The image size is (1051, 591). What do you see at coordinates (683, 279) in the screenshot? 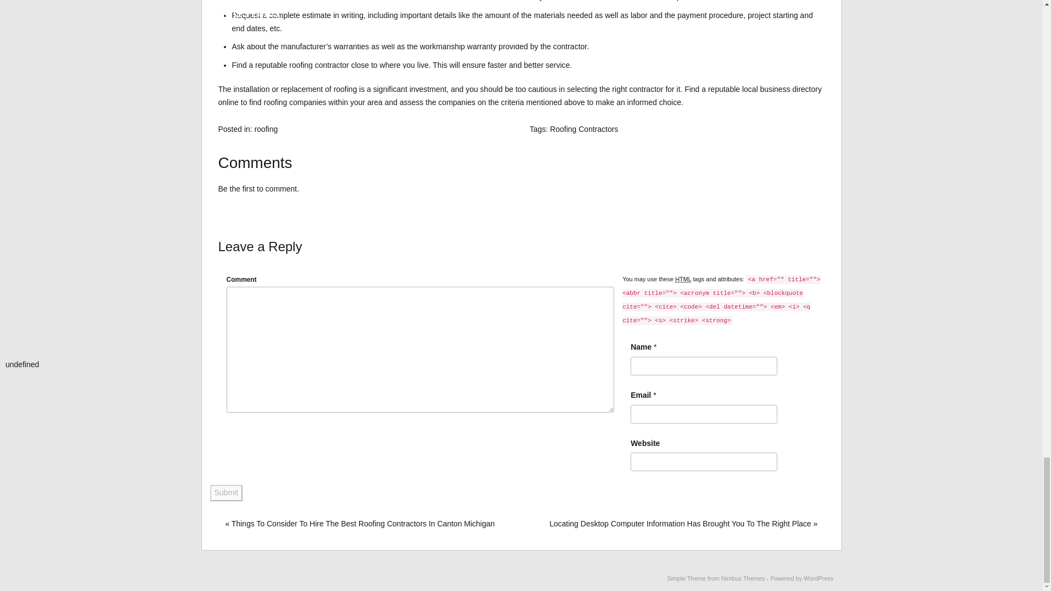
I see `HyperText Markup Language` at bounding box center [683, 279].